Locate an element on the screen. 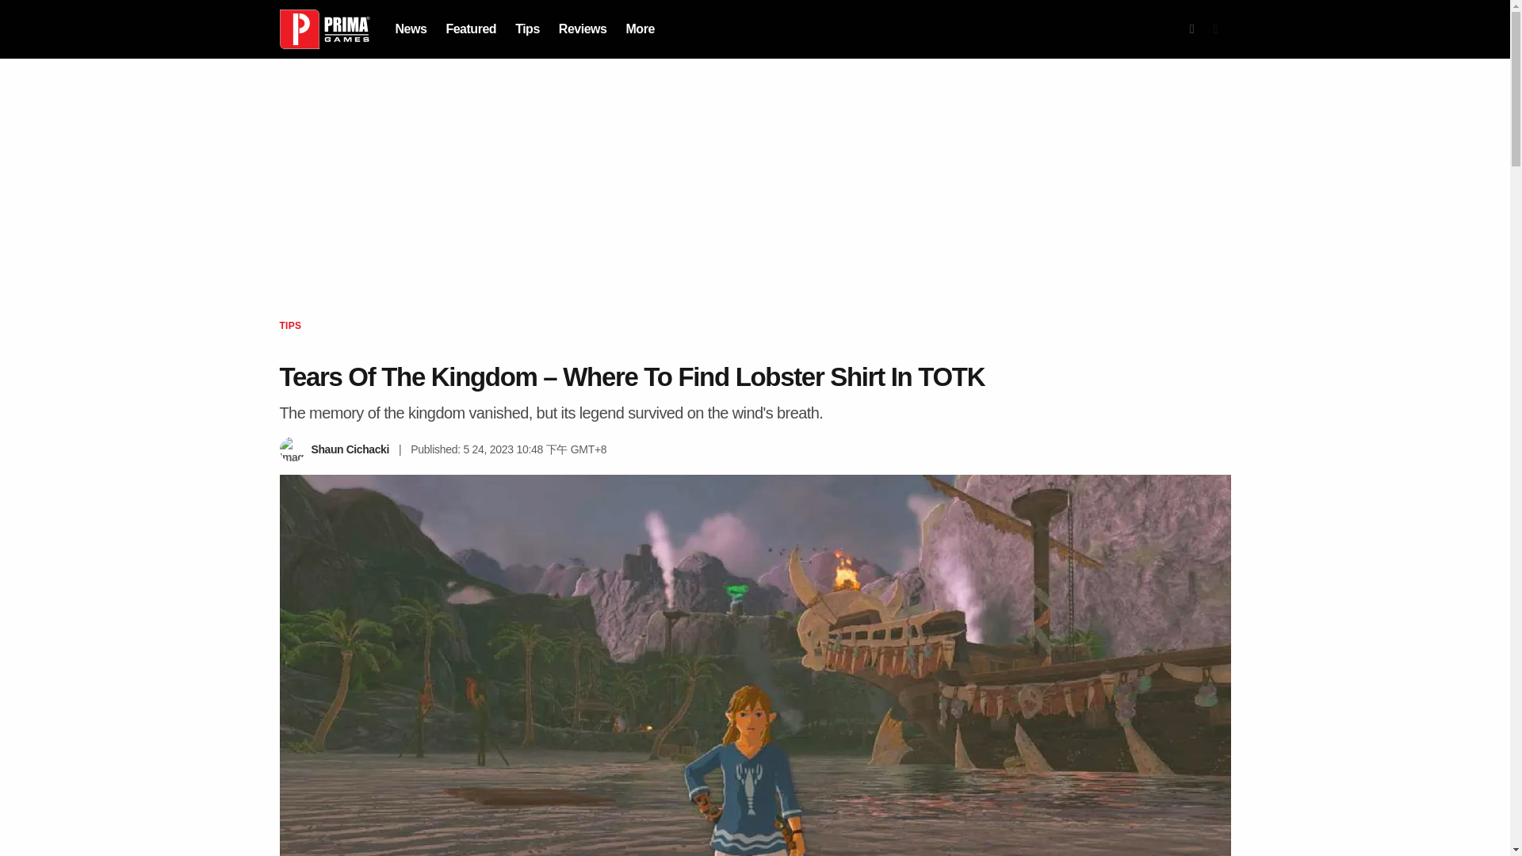 This screenshot has width=1522, height=856. Search is located at coordinates (1192, 29).